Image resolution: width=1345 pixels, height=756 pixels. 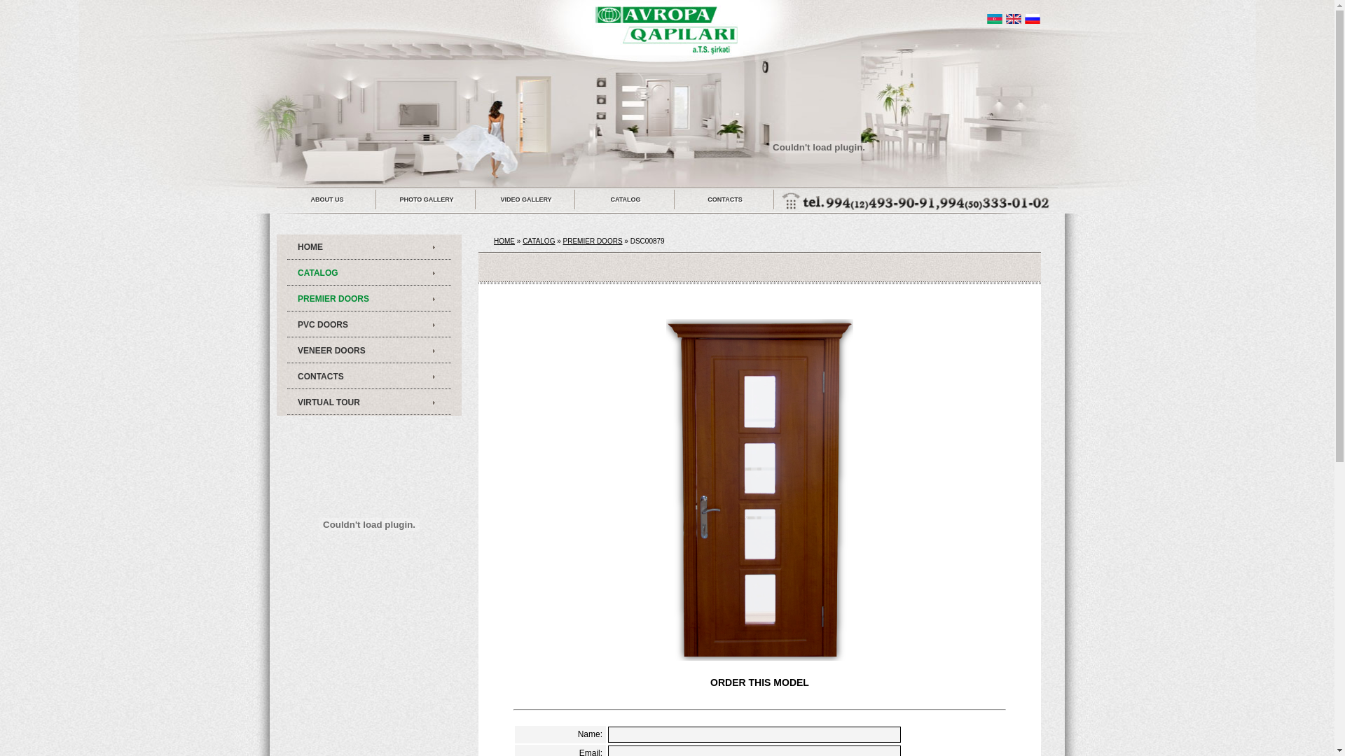 What do you see at coordinates (369, 273) in the screenshot?
I see `CATALOG` at bounding box center [369, 273].